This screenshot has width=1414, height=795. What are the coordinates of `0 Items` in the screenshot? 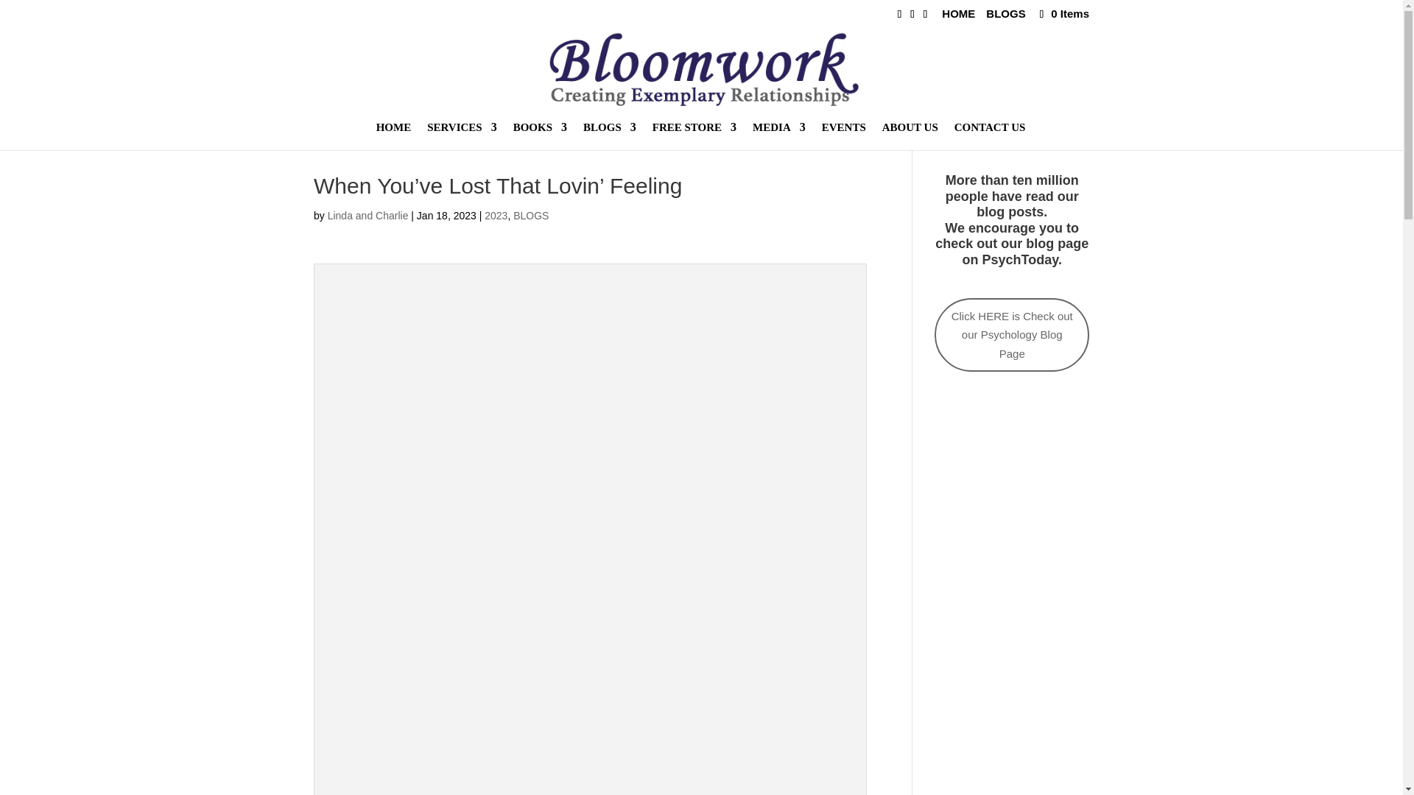 It's located at (1062, 13).